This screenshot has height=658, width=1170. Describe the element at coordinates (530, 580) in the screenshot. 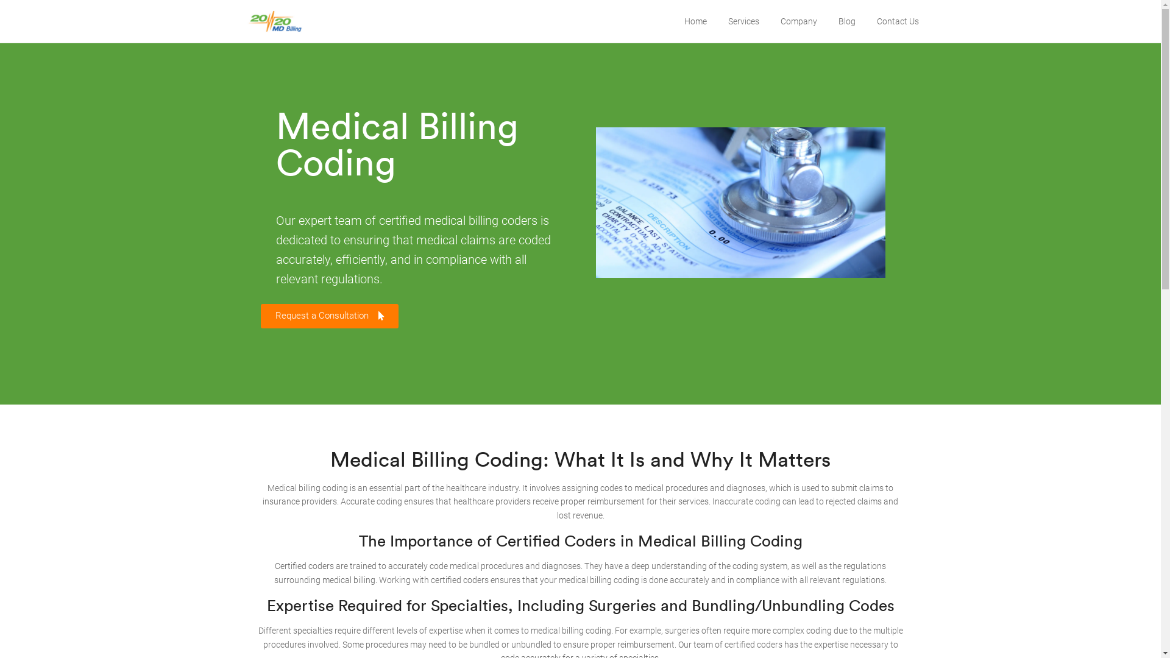

I see `Revenue Cycle Management` at that location.